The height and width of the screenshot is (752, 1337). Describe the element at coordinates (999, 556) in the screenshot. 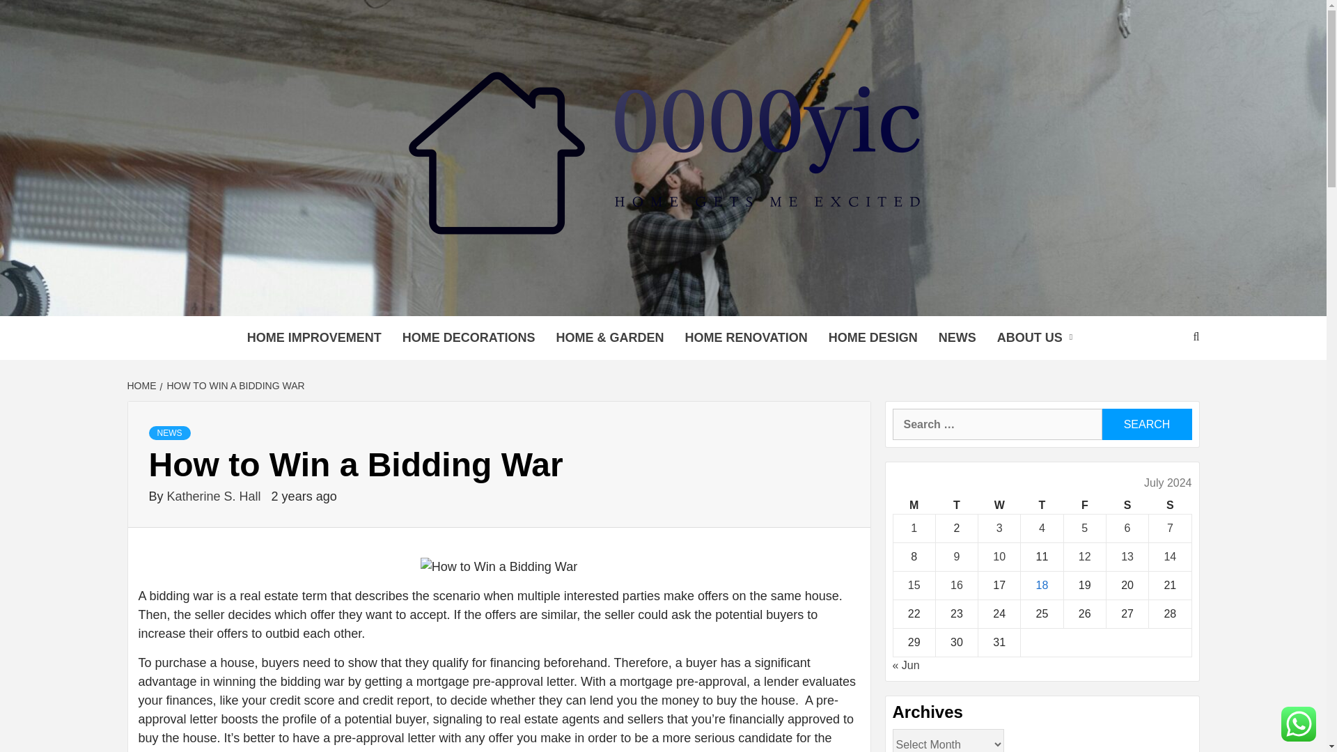

I see `10` at that location.